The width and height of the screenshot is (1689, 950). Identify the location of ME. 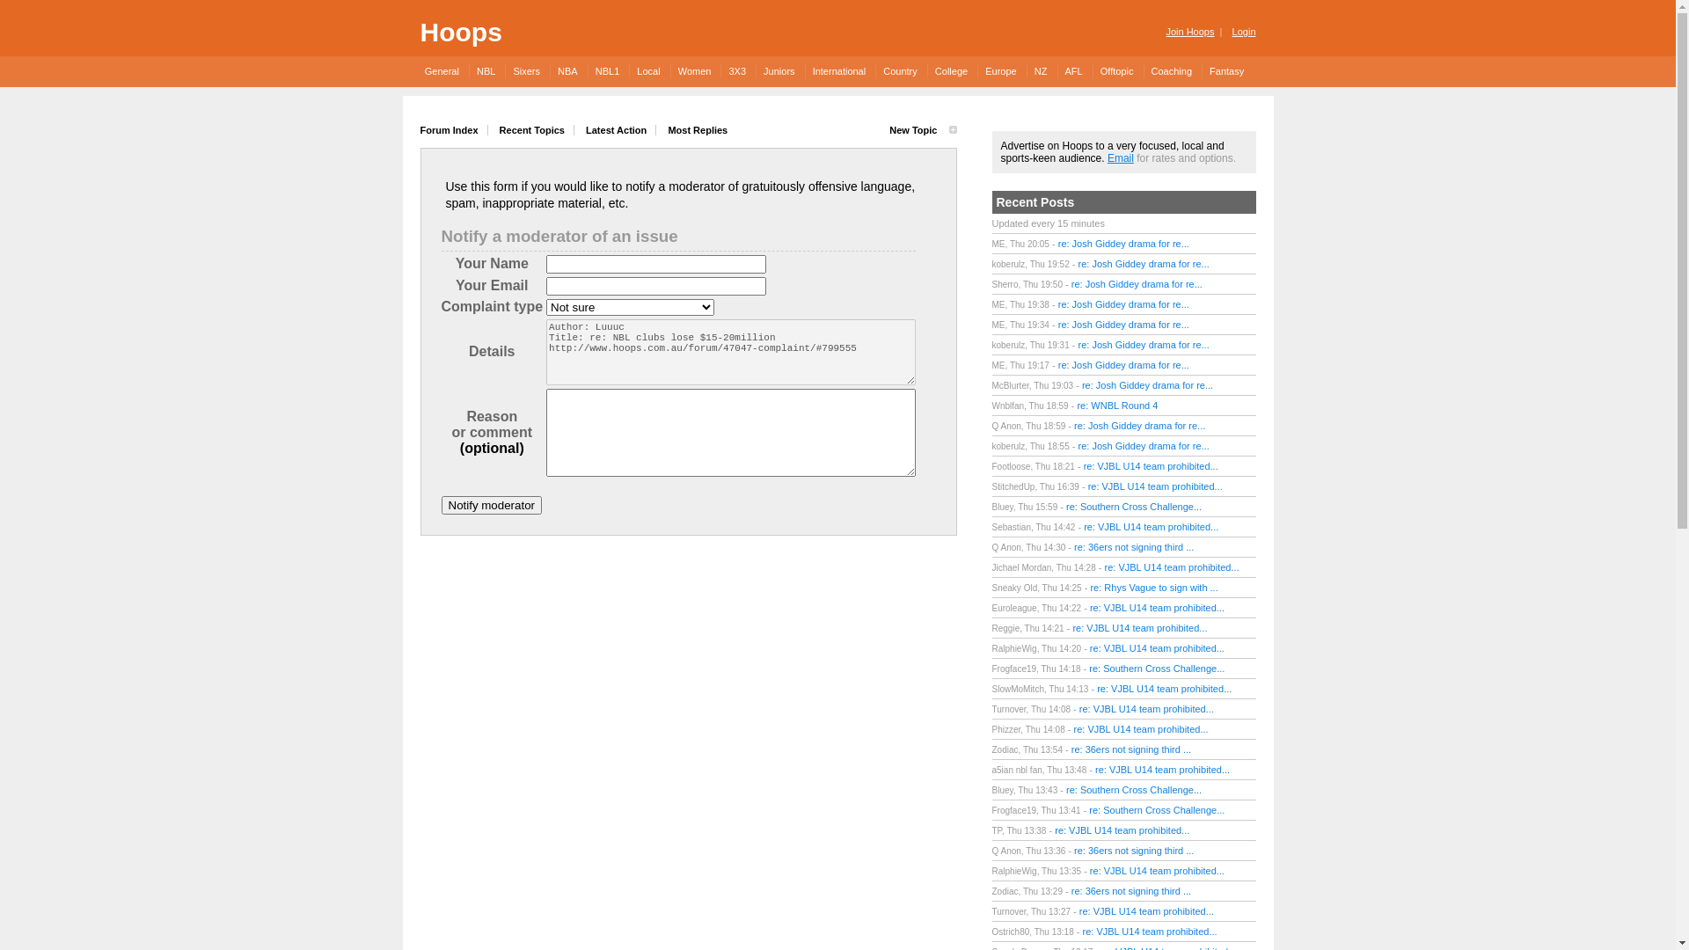
(999, 325).